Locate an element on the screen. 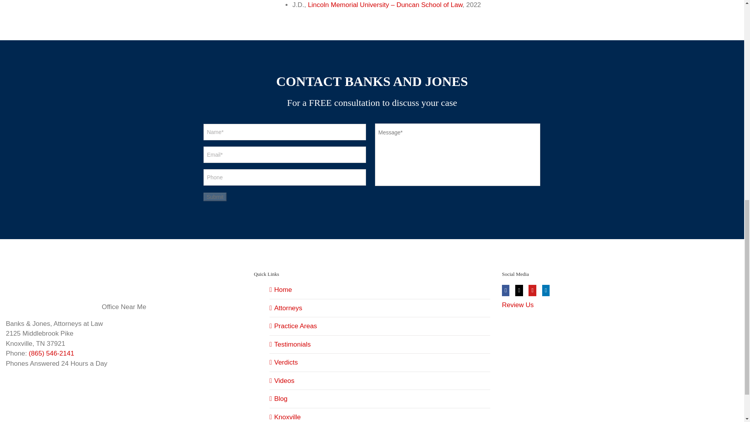 The width and height of the screenshot is (750, 422). Submit is located at coordinates (215, 197).